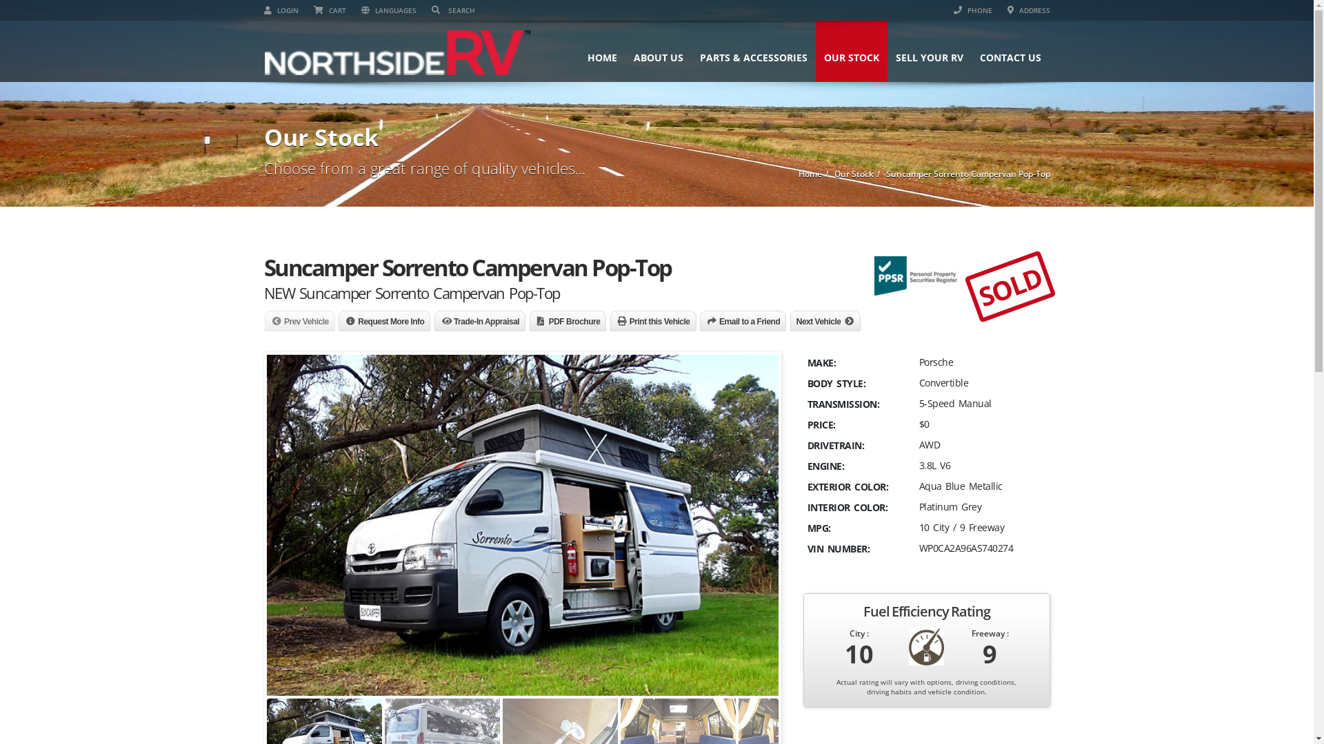  What do you see at coordinates (385, 322) in the screenshot?
I see `Request More Info` at bounding box center [385, 322].